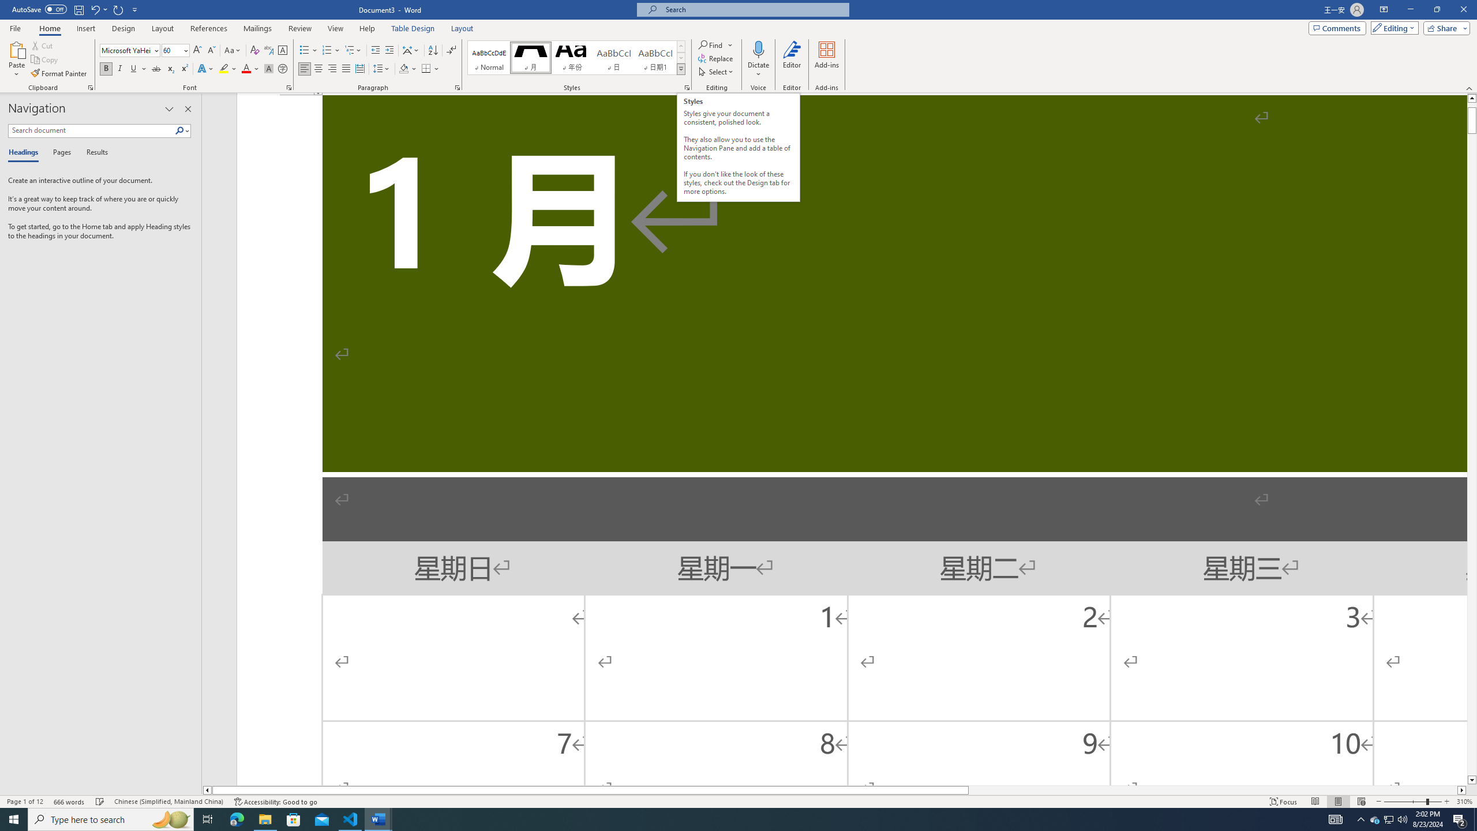 The image size is (1477, 831). I want to click on Increase Indent, so click(389, 51).